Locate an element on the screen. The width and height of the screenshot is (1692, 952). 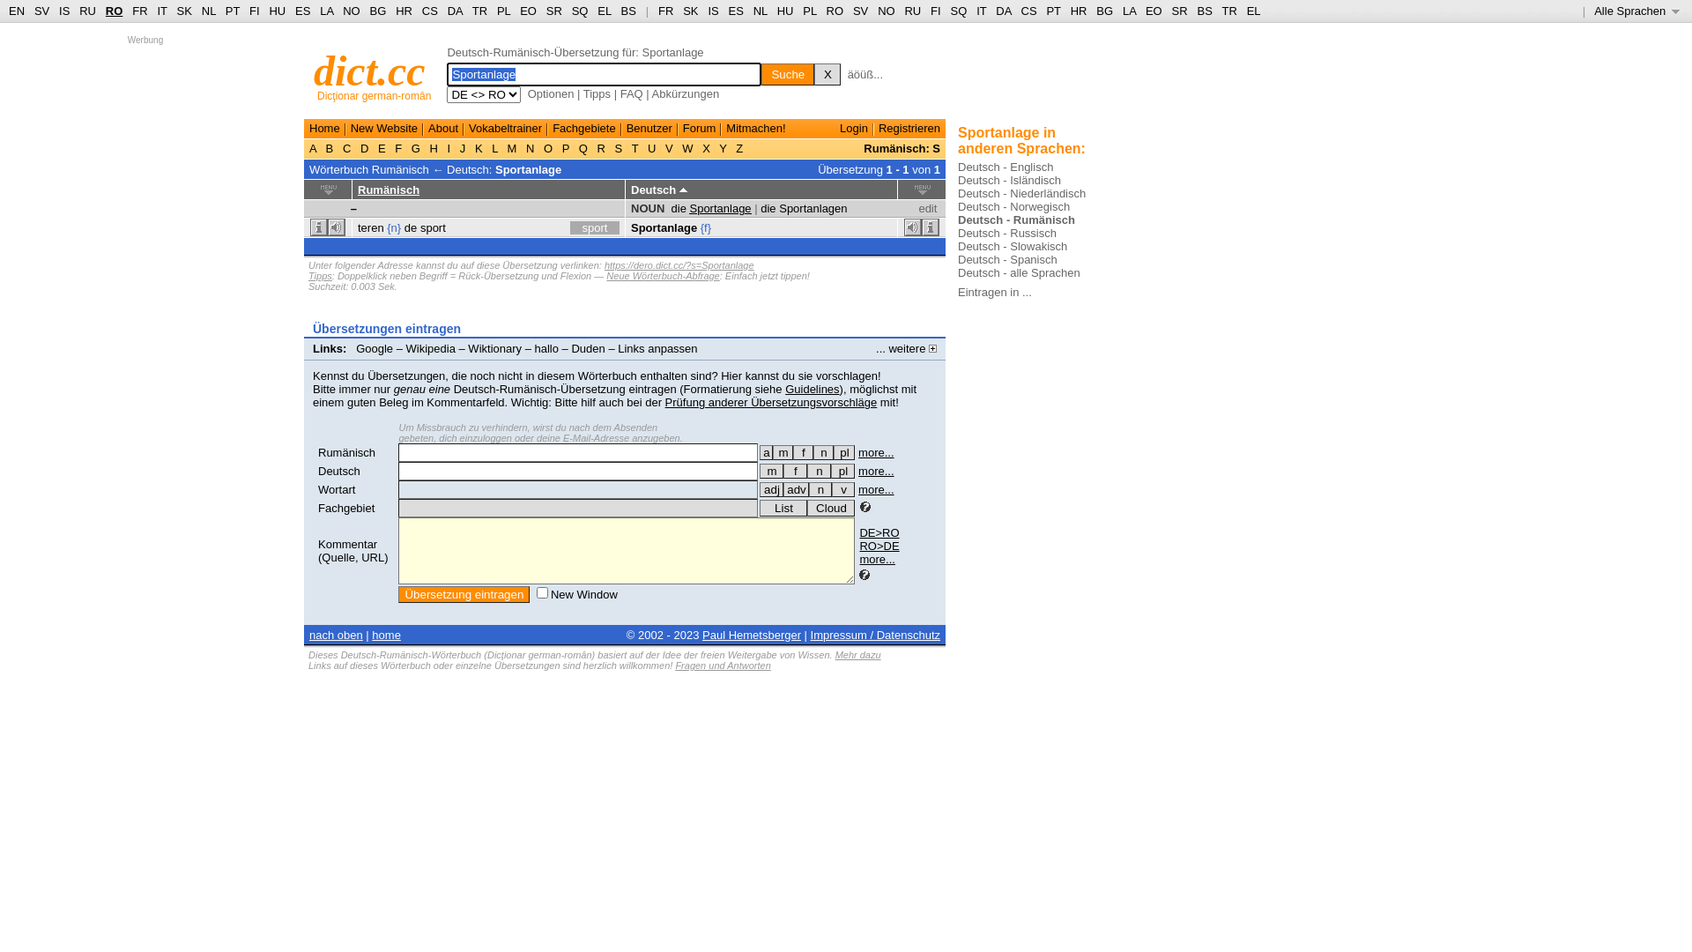
FR is located at coordinates (139, 11).